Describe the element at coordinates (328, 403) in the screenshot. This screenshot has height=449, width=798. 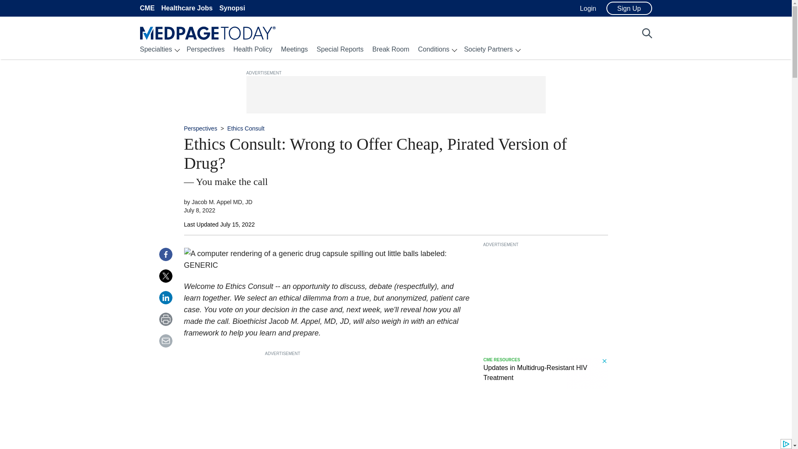
I see `3rd party ad content` at that location.